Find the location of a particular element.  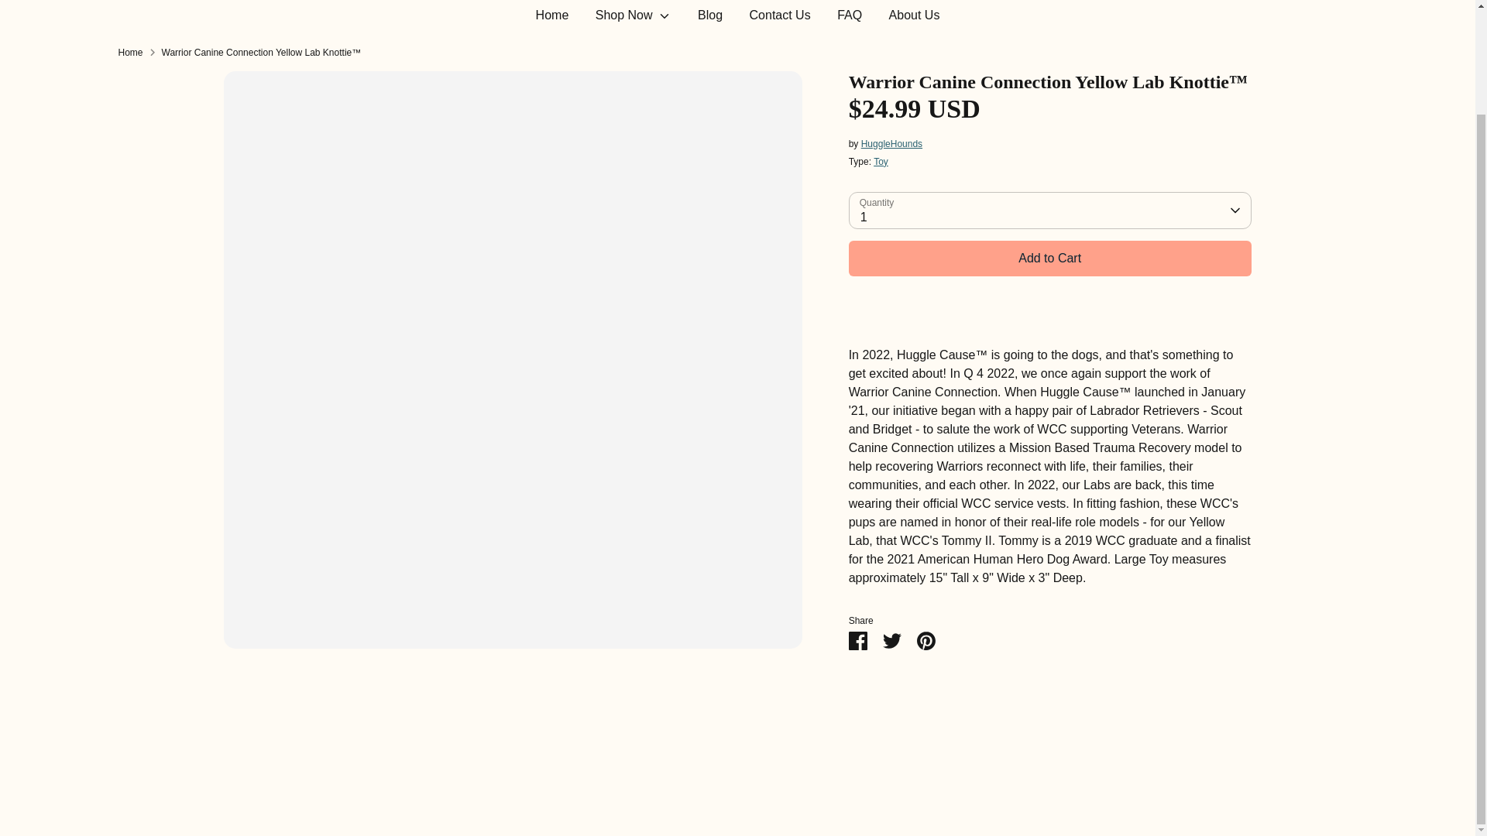

Discover is located at coordinates (1124, 666).